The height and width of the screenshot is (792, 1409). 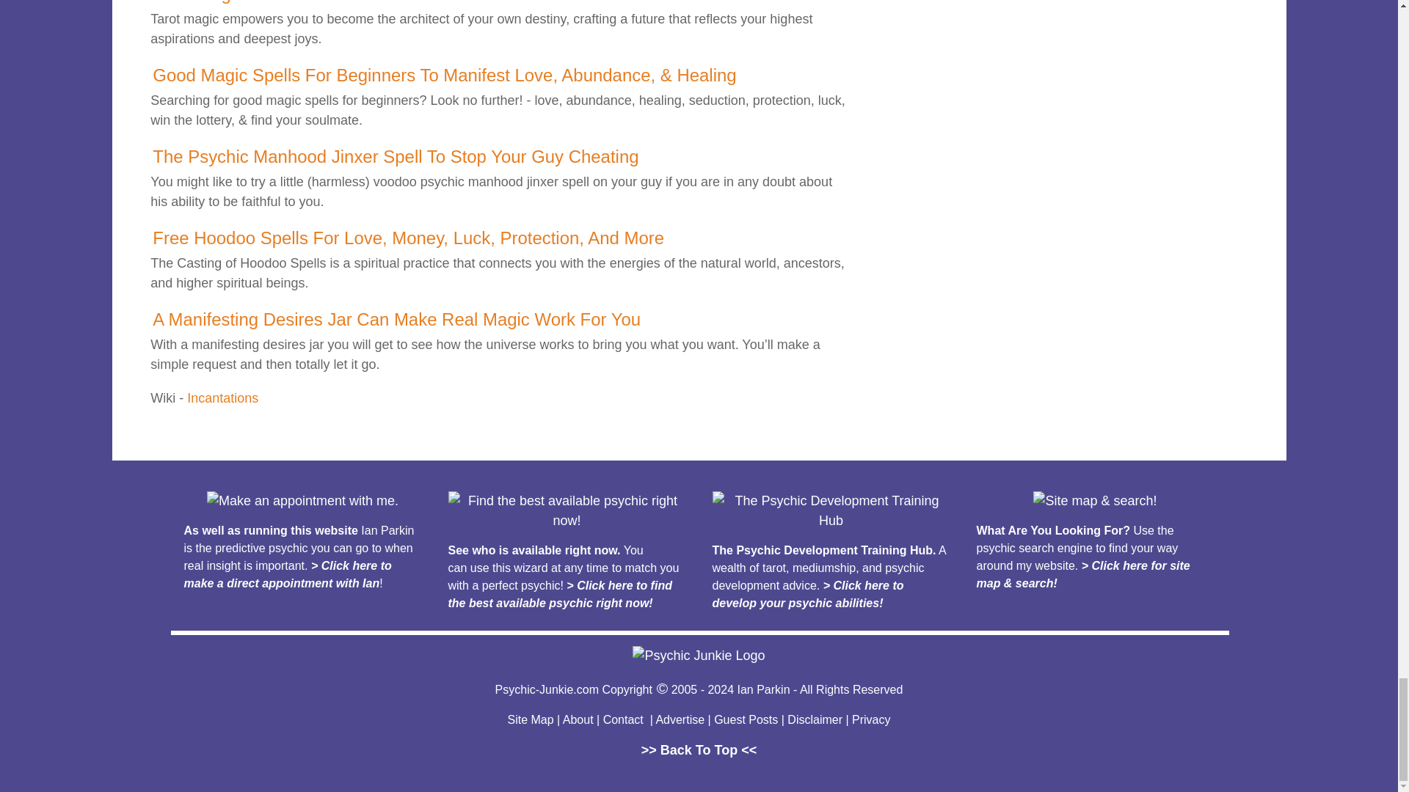 I want to click on Go to I Need A Psychic Reading And Real Insight Matters, so click(x=302, y=500).